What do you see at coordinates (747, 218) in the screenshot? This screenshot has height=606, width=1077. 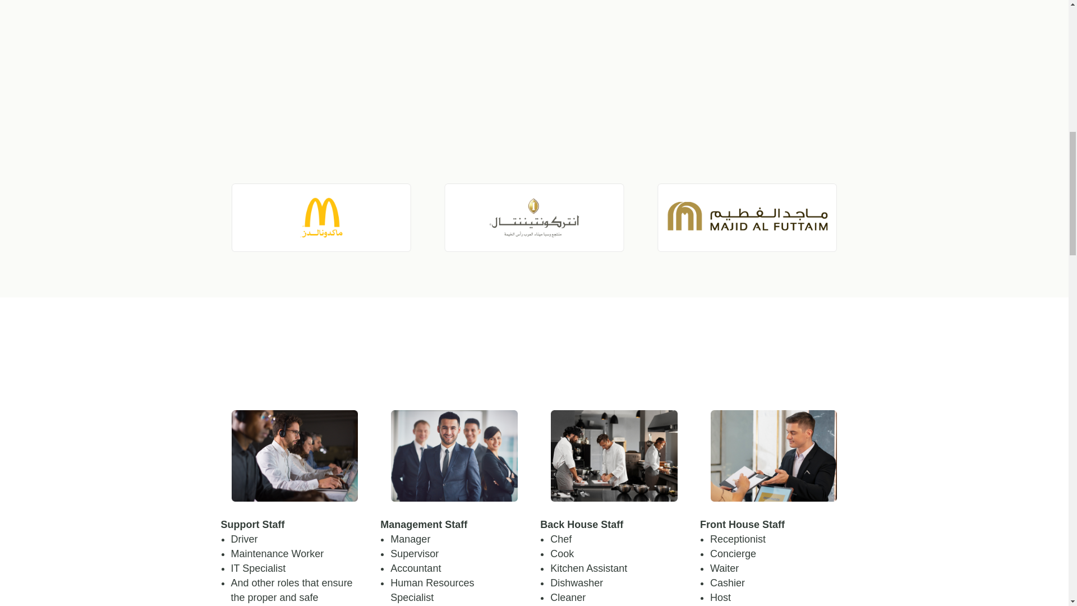 I see `majd-logo` at bounding box center [747, 218].